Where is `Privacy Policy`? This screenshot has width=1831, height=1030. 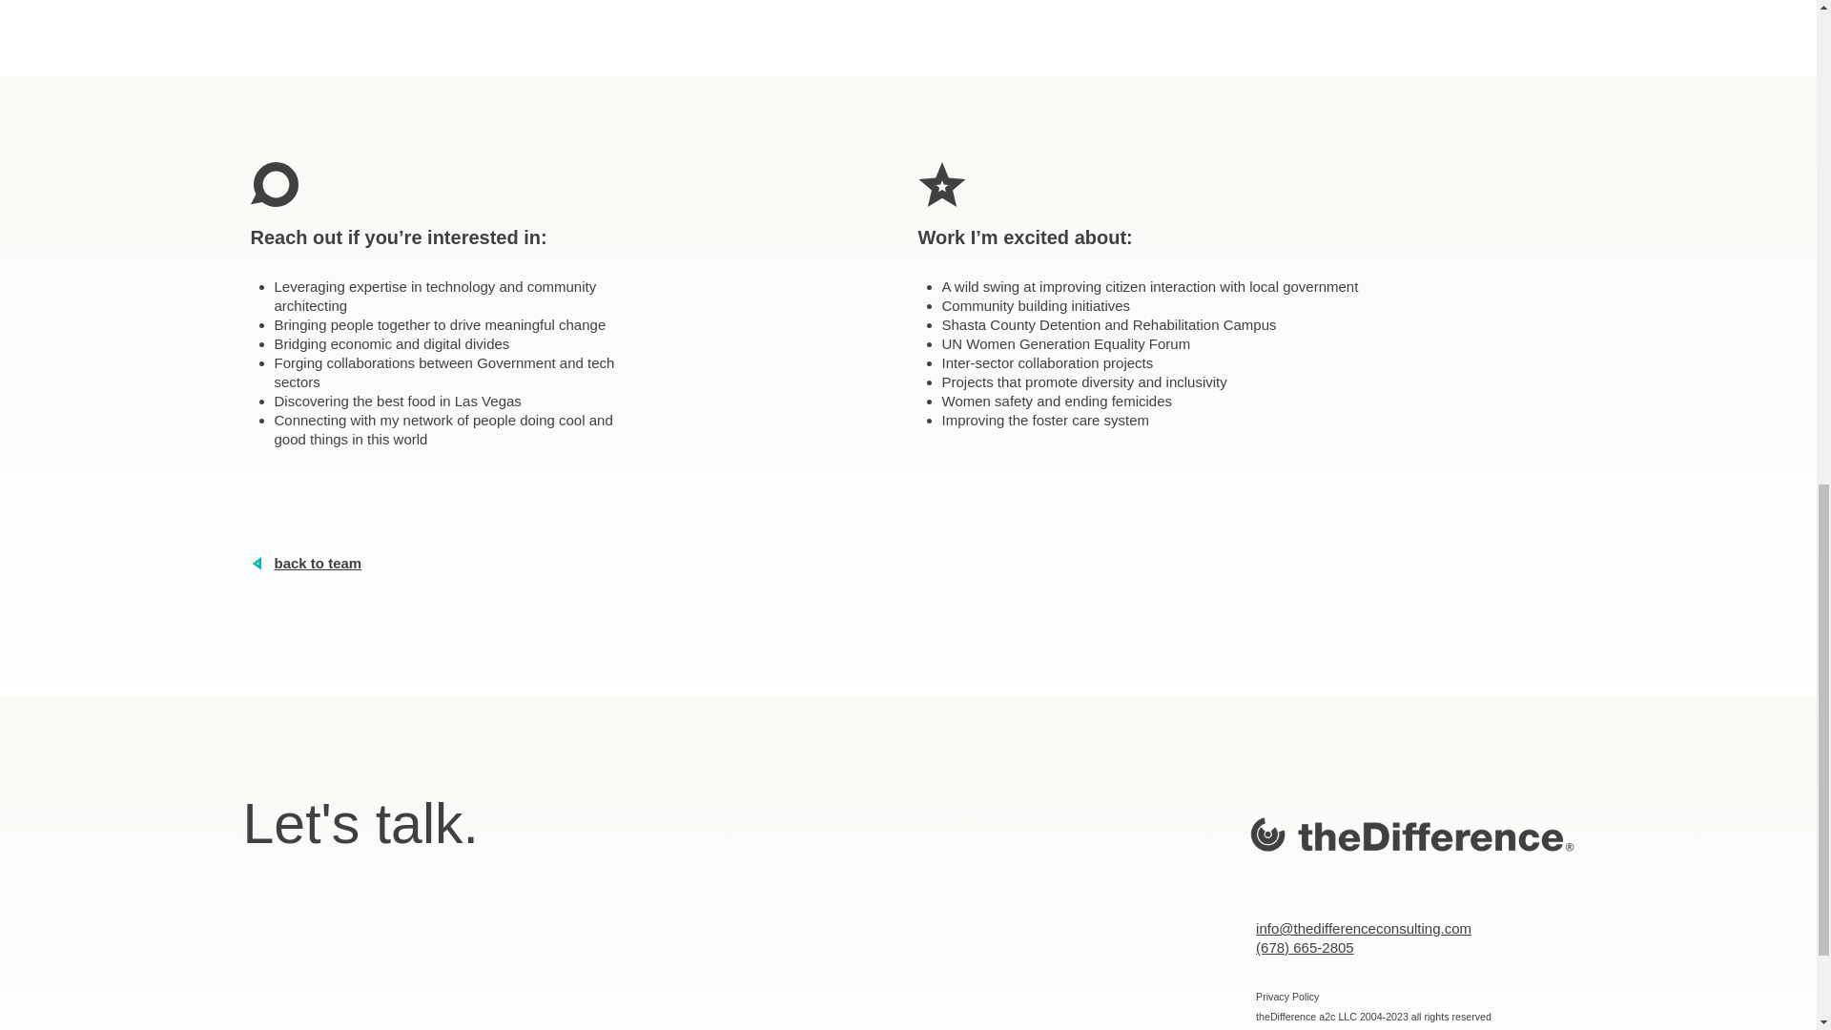 Privacy Policy is located at coordinates (1287, 996).